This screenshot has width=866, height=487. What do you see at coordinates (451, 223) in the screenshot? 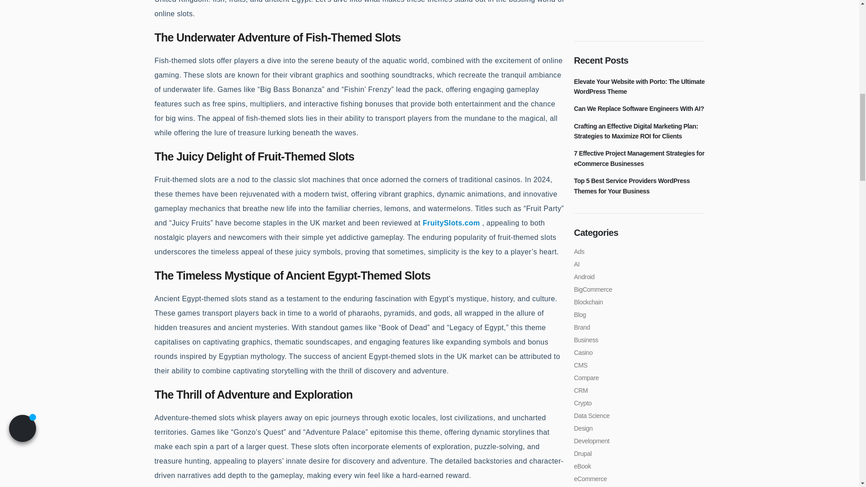
I see `FruitySlots.com` at bounding box center [451, 223].